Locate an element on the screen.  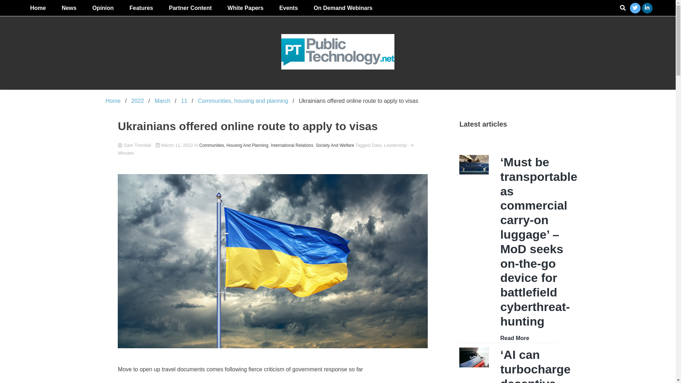
Data is located at coordinates (377, 145).